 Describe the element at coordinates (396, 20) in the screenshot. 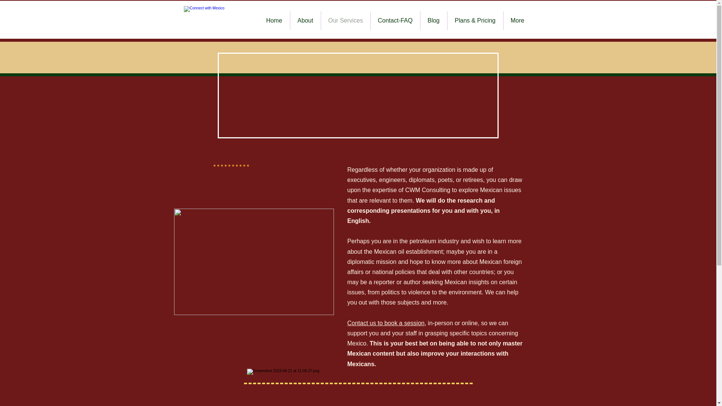

I see `Contact-FAQ` at that location.